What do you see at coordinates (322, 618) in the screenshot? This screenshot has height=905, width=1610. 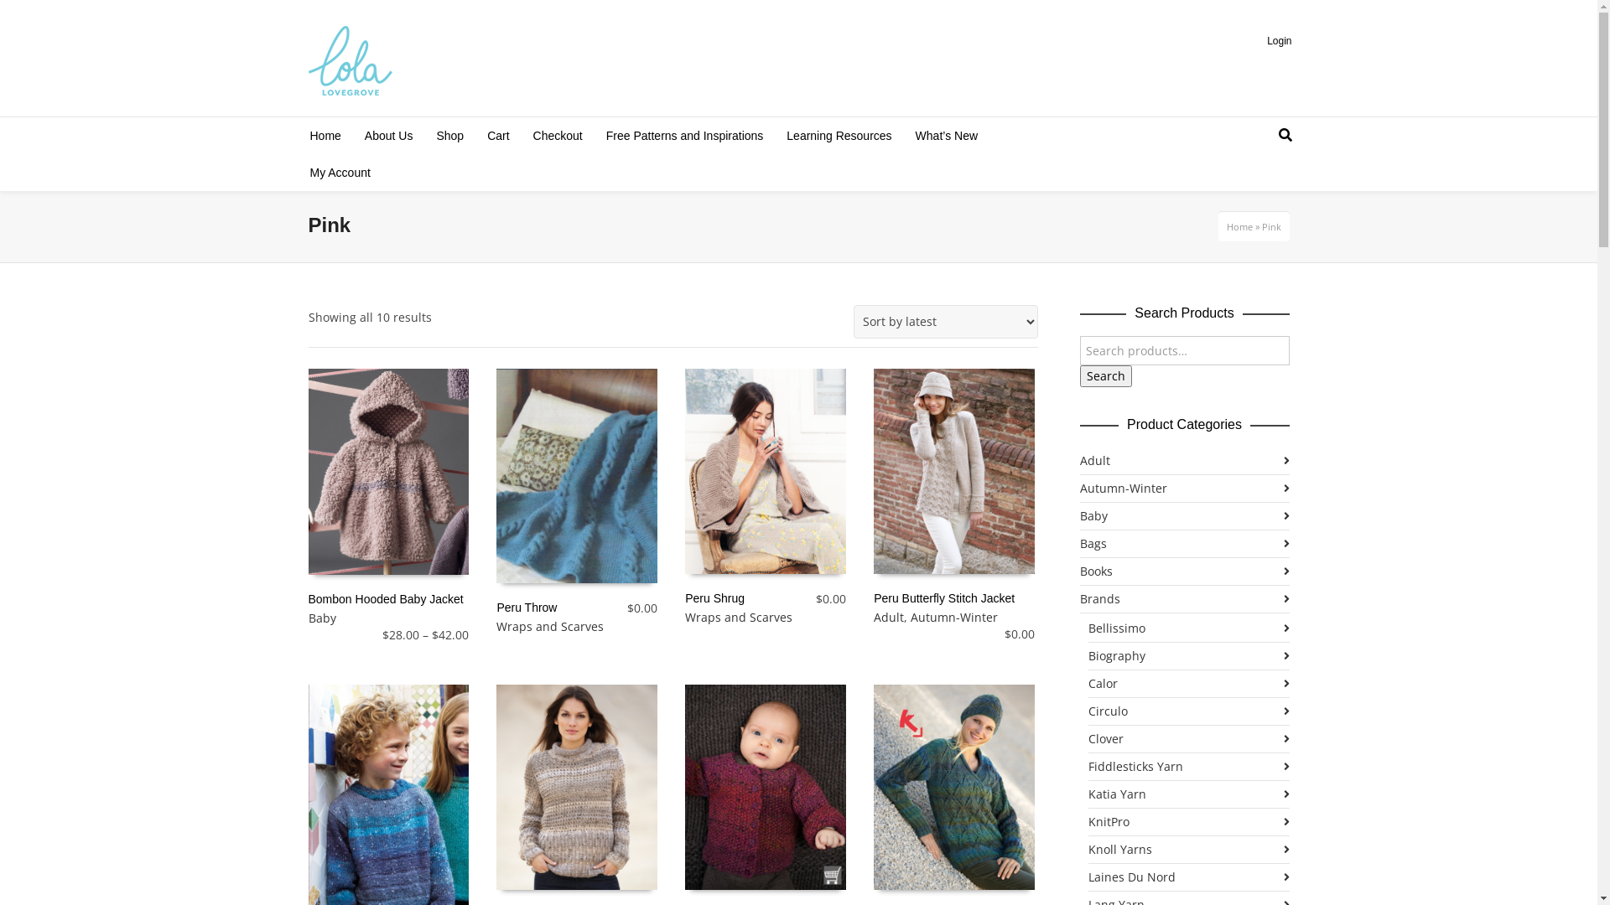 I see `Baby` at bounding box center [322, 618].